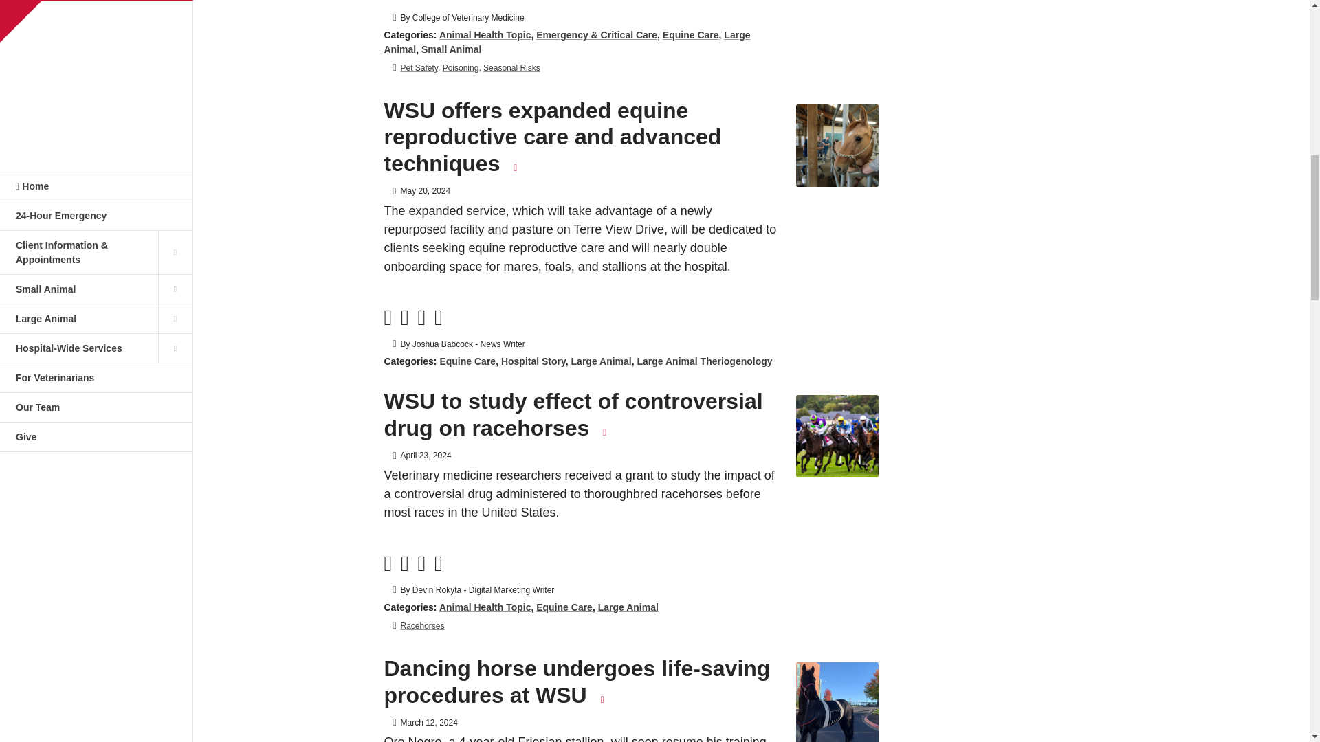  What do you see at coordinates (388, 1) in the screenshot?
I see `Share on Twitter` at bounding box center [388, 1].